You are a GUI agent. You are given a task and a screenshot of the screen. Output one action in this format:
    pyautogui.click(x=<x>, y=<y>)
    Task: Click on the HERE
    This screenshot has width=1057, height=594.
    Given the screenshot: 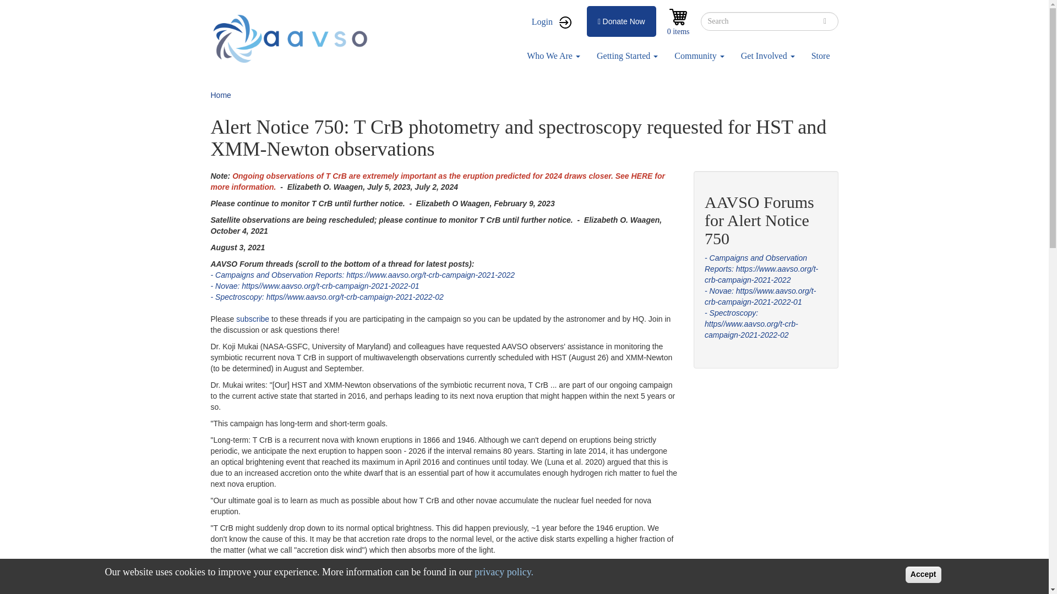 What is the action you would take?
    pyautogui.click(x=641, y=176)
    